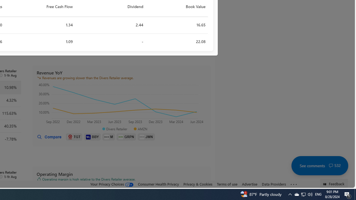  Describe the element at coordinates (294, 184) in the screenshot. I see `See more` at that location.